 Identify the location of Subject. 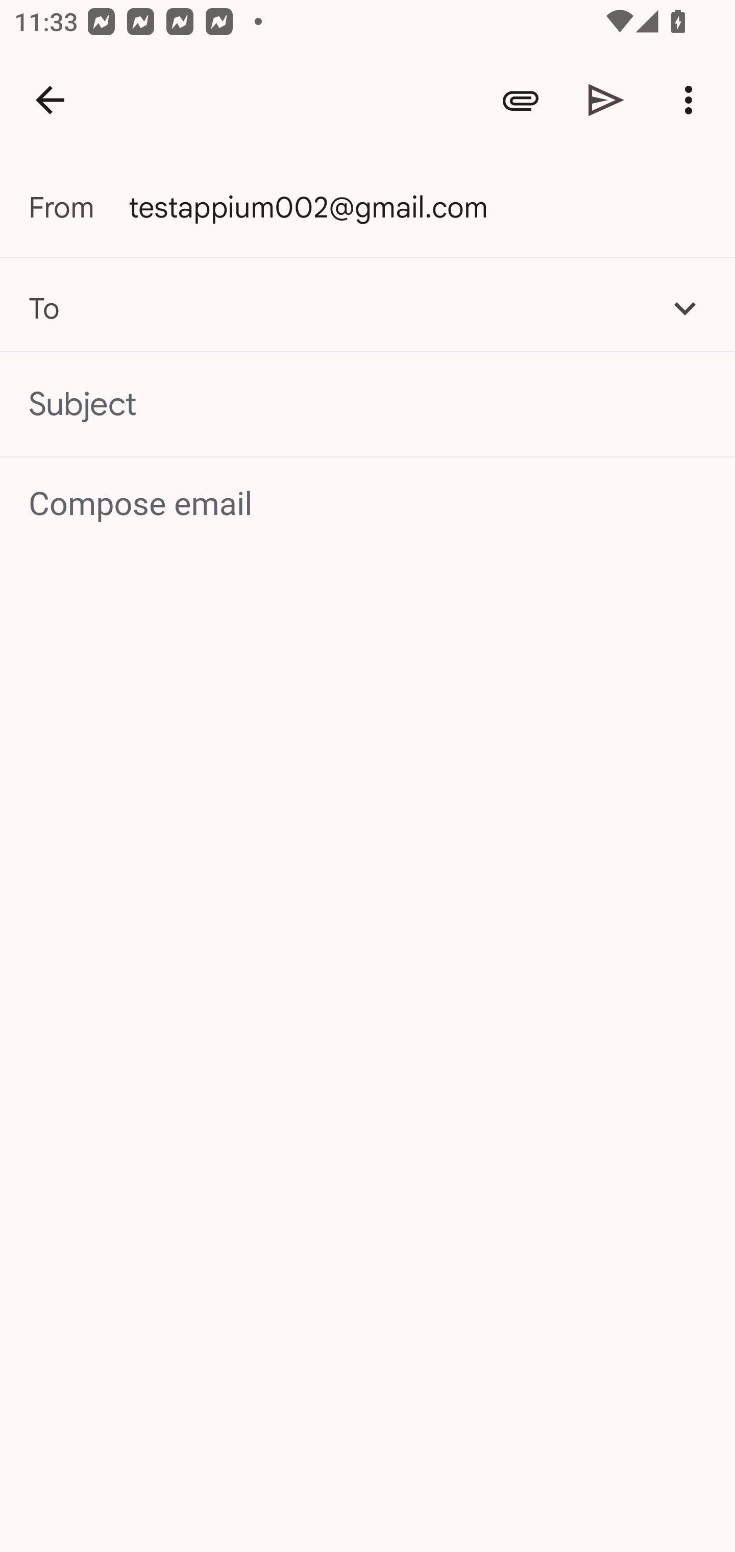
(367, 404).